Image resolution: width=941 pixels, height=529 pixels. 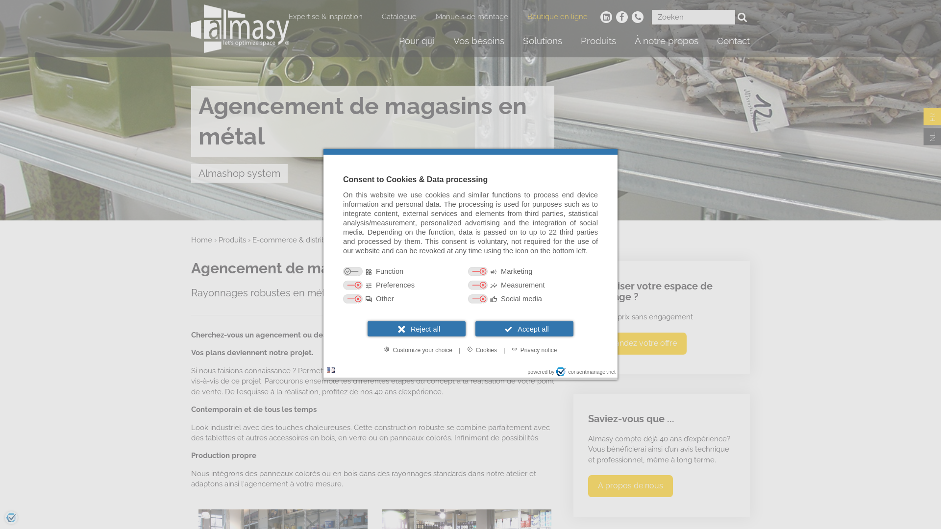 I want to click on Language: en, so click(x=331, y=370).